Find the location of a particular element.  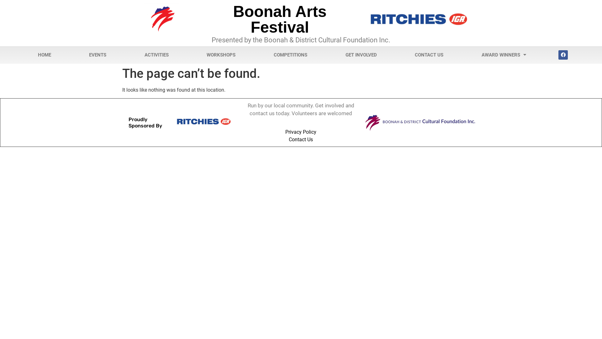

EVENTS is located at coordinates (98, 55).